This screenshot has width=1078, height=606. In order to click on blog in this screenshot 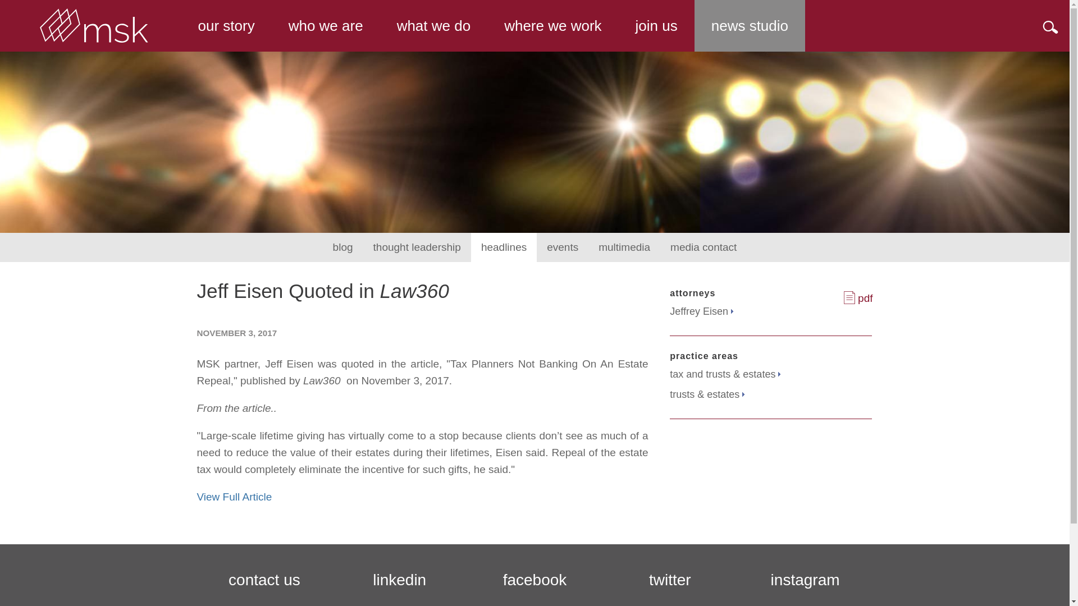, I will do `click(342, 247)`.